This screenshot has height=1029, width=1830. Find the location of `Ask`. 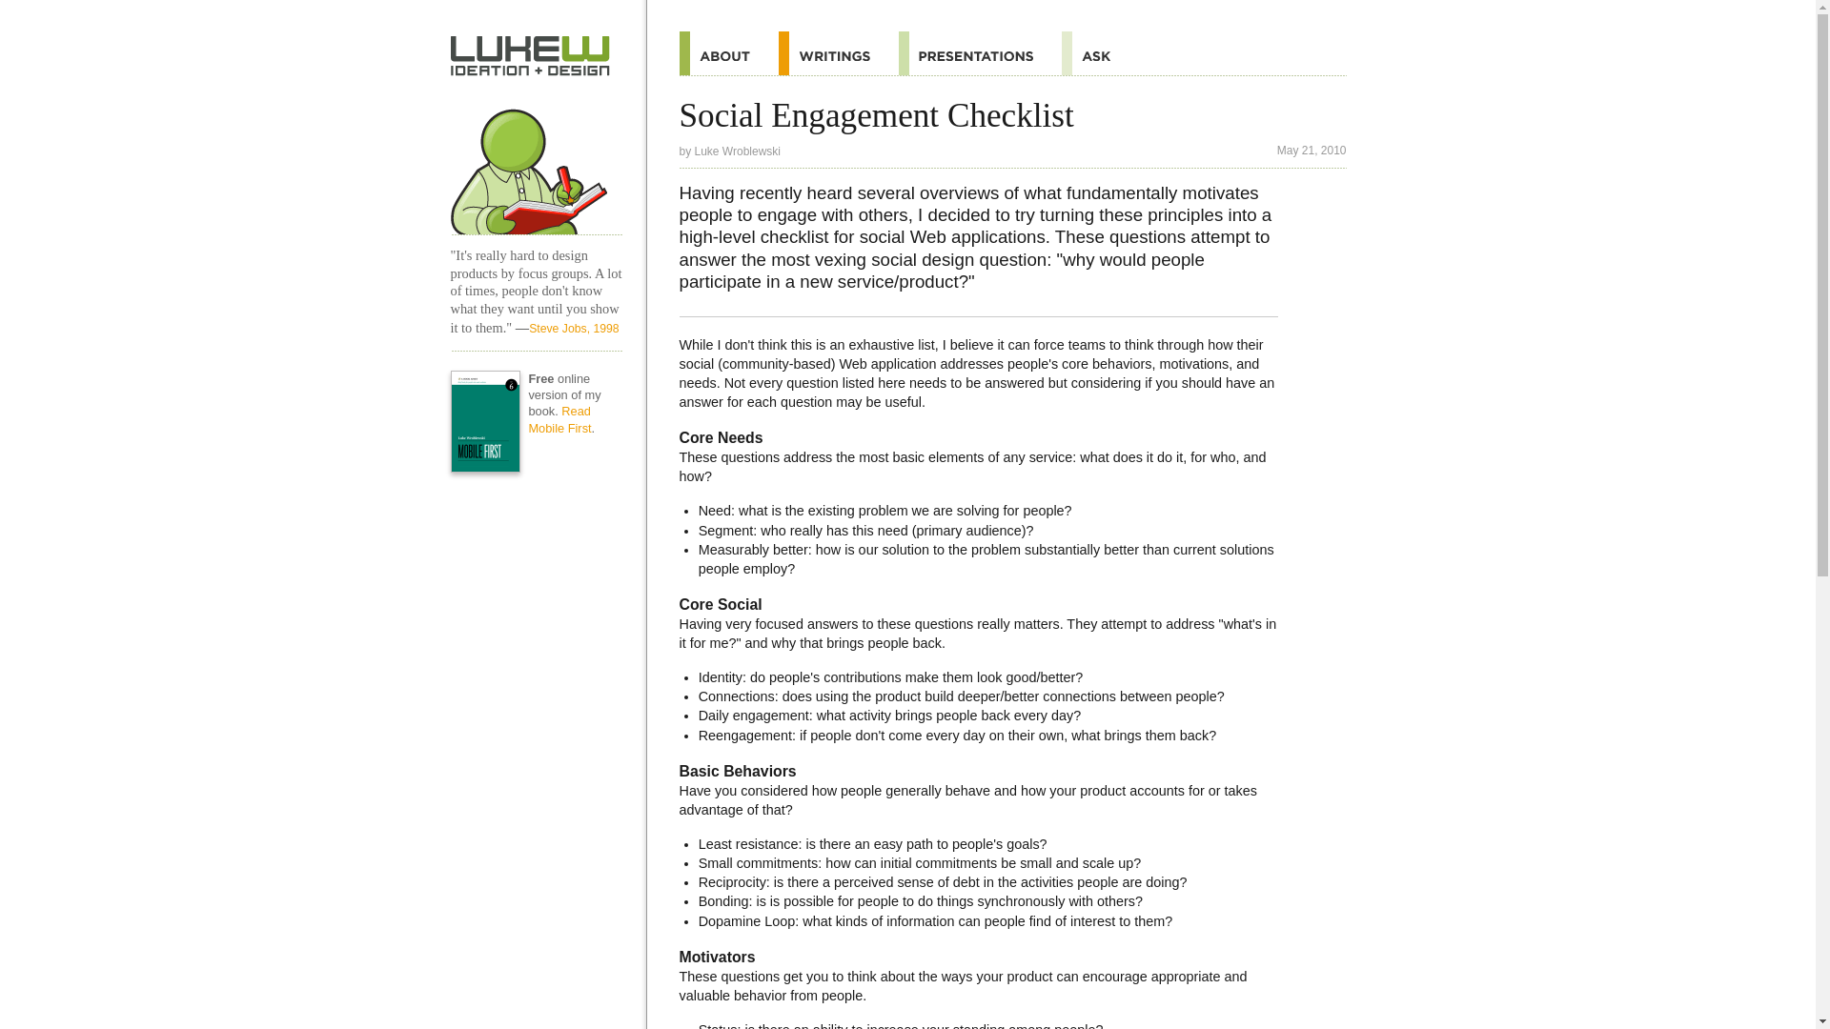

Ask is located at coordinates (1100, 53).